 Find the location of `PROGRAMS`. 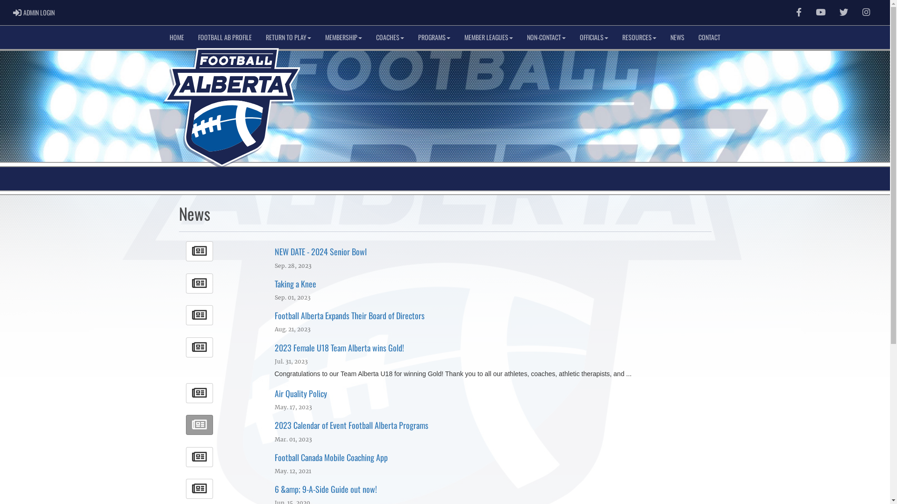

PROGRAMS is located at coordinates (434, 37).